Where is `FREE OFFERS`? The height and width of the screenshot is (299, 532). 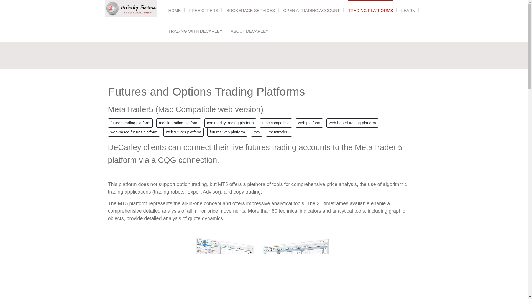
FREE OFFERS is located at coordinates (203, 10).